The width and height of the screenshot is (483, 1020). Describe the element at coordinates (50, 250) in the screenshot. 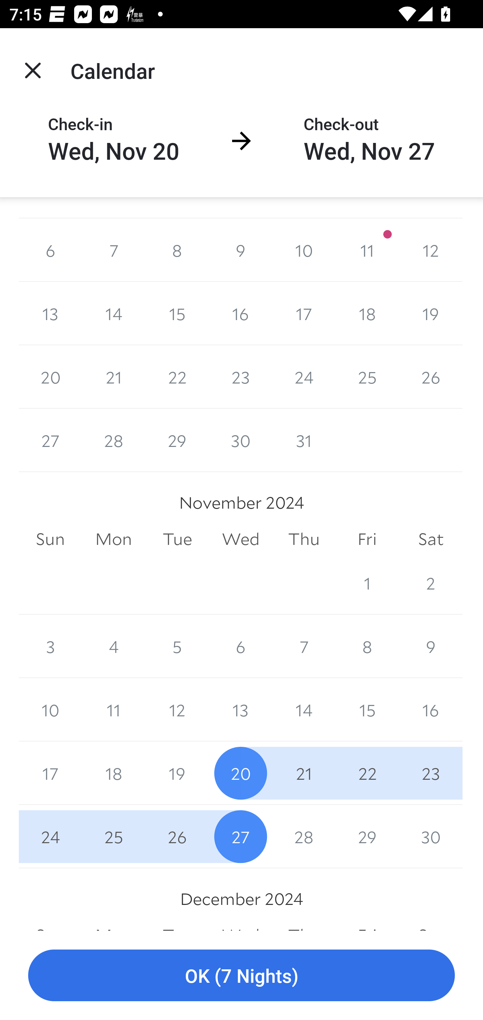

I see `6 6 October 2024` at that location.